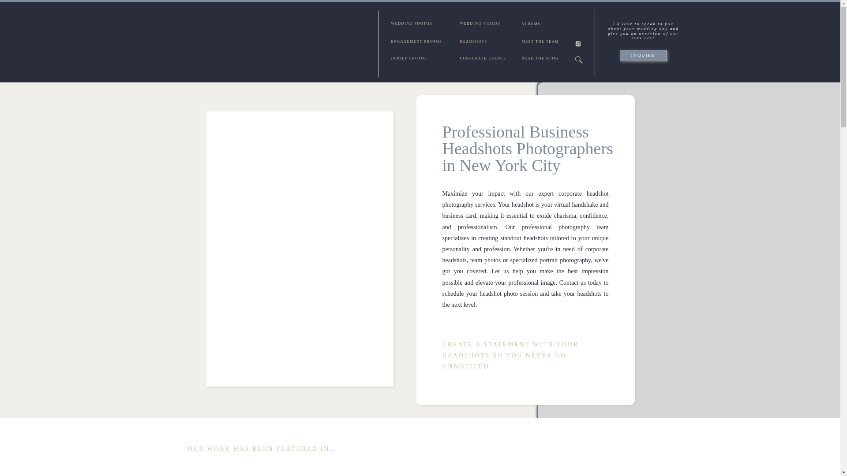  Describe the element at coordinates (542, 42) in the screenshot. I see `MEET THE TEAM` at that location.